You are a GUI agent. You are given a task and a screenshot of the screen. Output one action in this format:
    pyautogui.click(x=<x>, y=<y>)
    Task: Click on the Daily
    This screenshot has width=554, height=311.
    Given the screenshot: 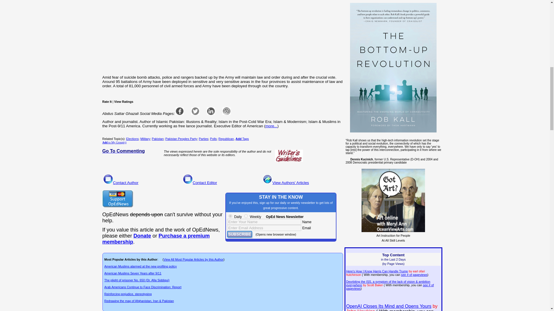 What is the action you would take?
    pyautogui.click(x=230, y=216)
    